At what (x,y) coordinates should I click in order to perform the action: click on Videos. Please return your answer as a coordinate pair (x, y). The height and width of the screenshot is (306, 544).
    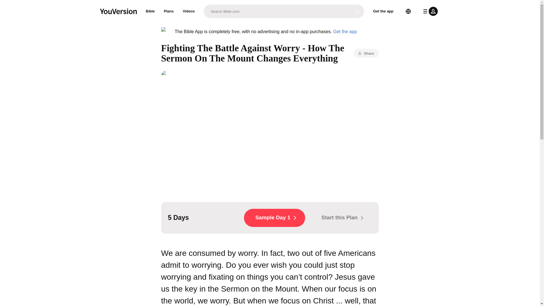
    Looking at the image, I should click on (189, 11).